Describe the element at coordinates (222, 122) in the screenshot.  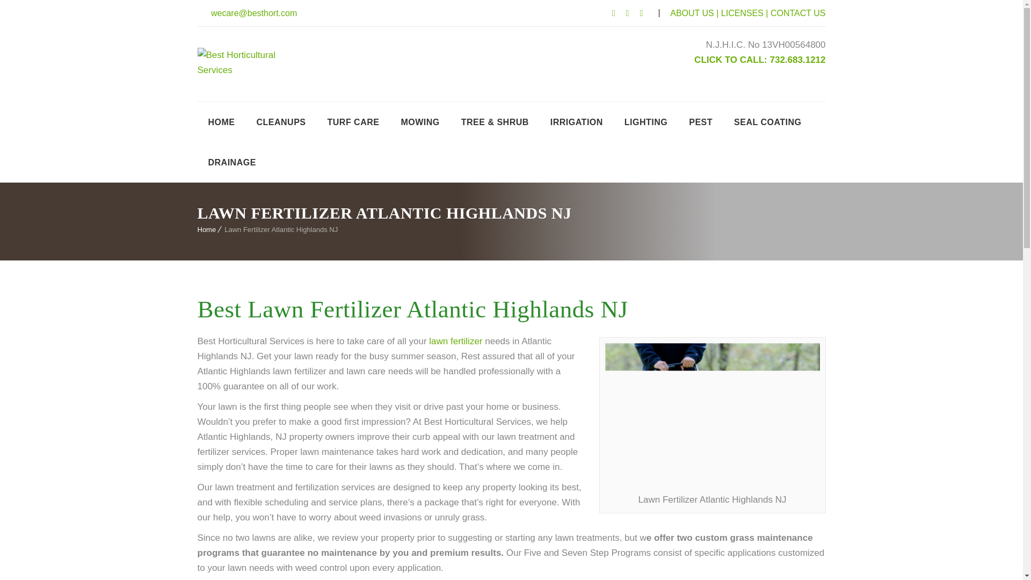
I see `HOME` at that location.